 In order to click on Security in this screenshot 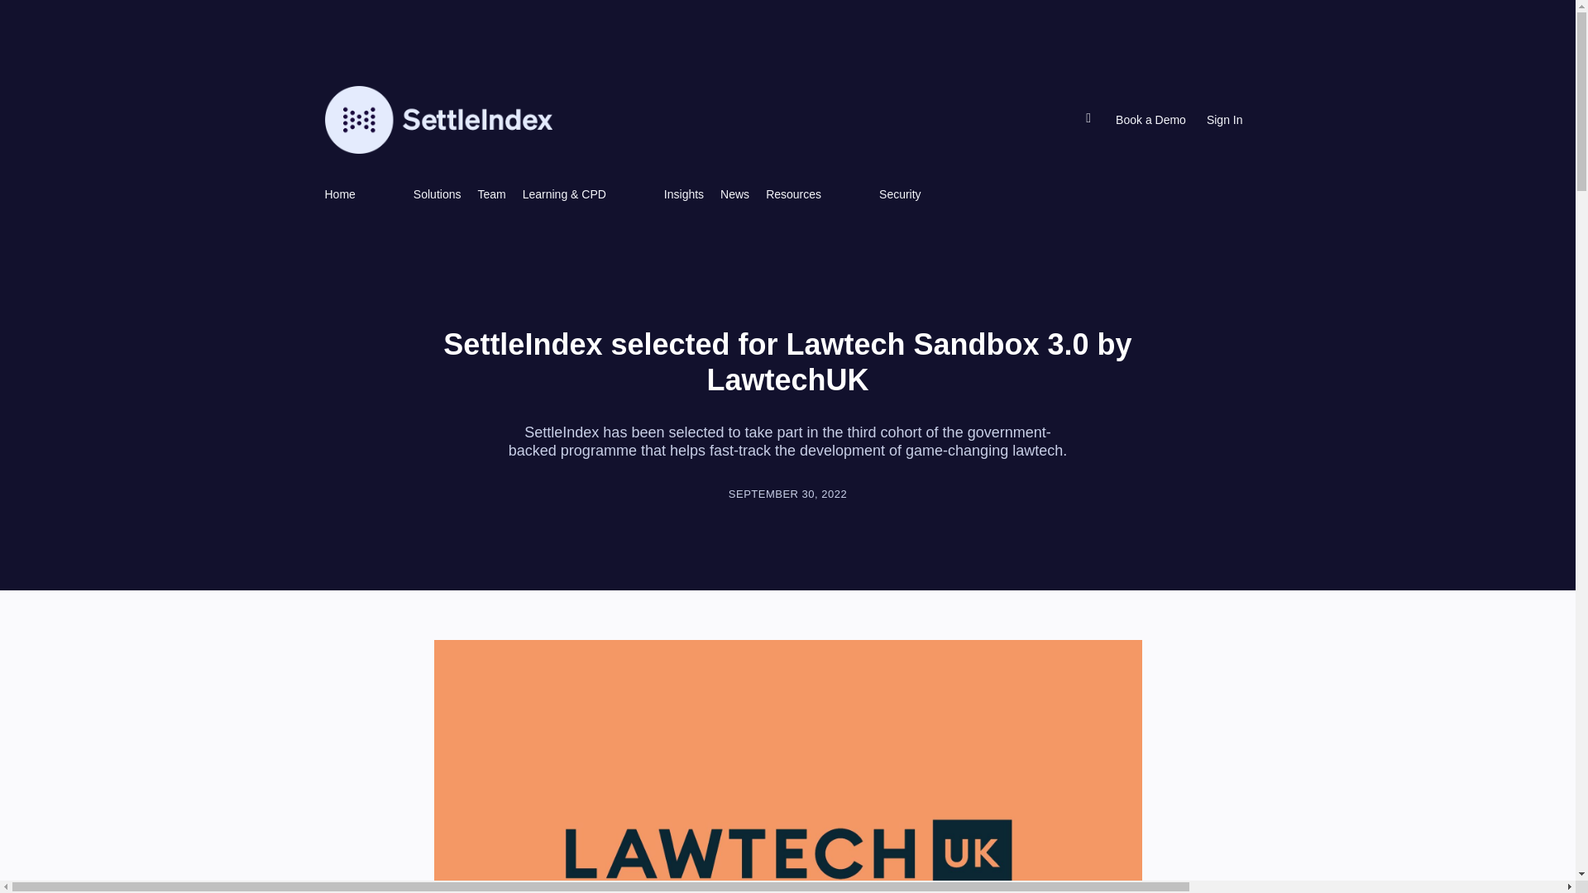, I will do `click(900, 193)`.